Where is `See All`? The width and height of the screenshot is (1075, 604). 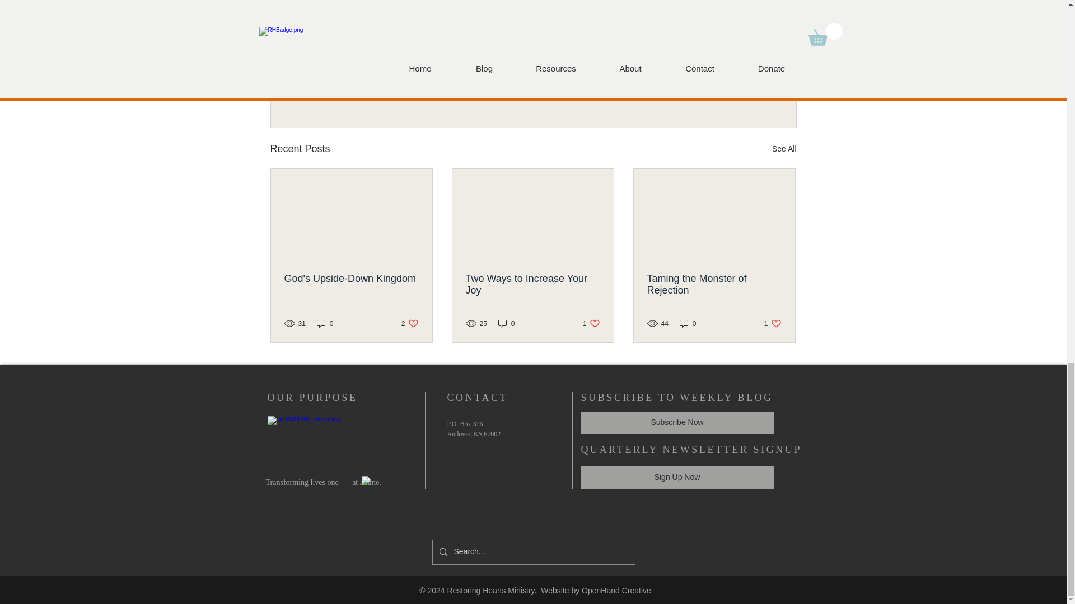 See All is located at coordinates (506, 323).